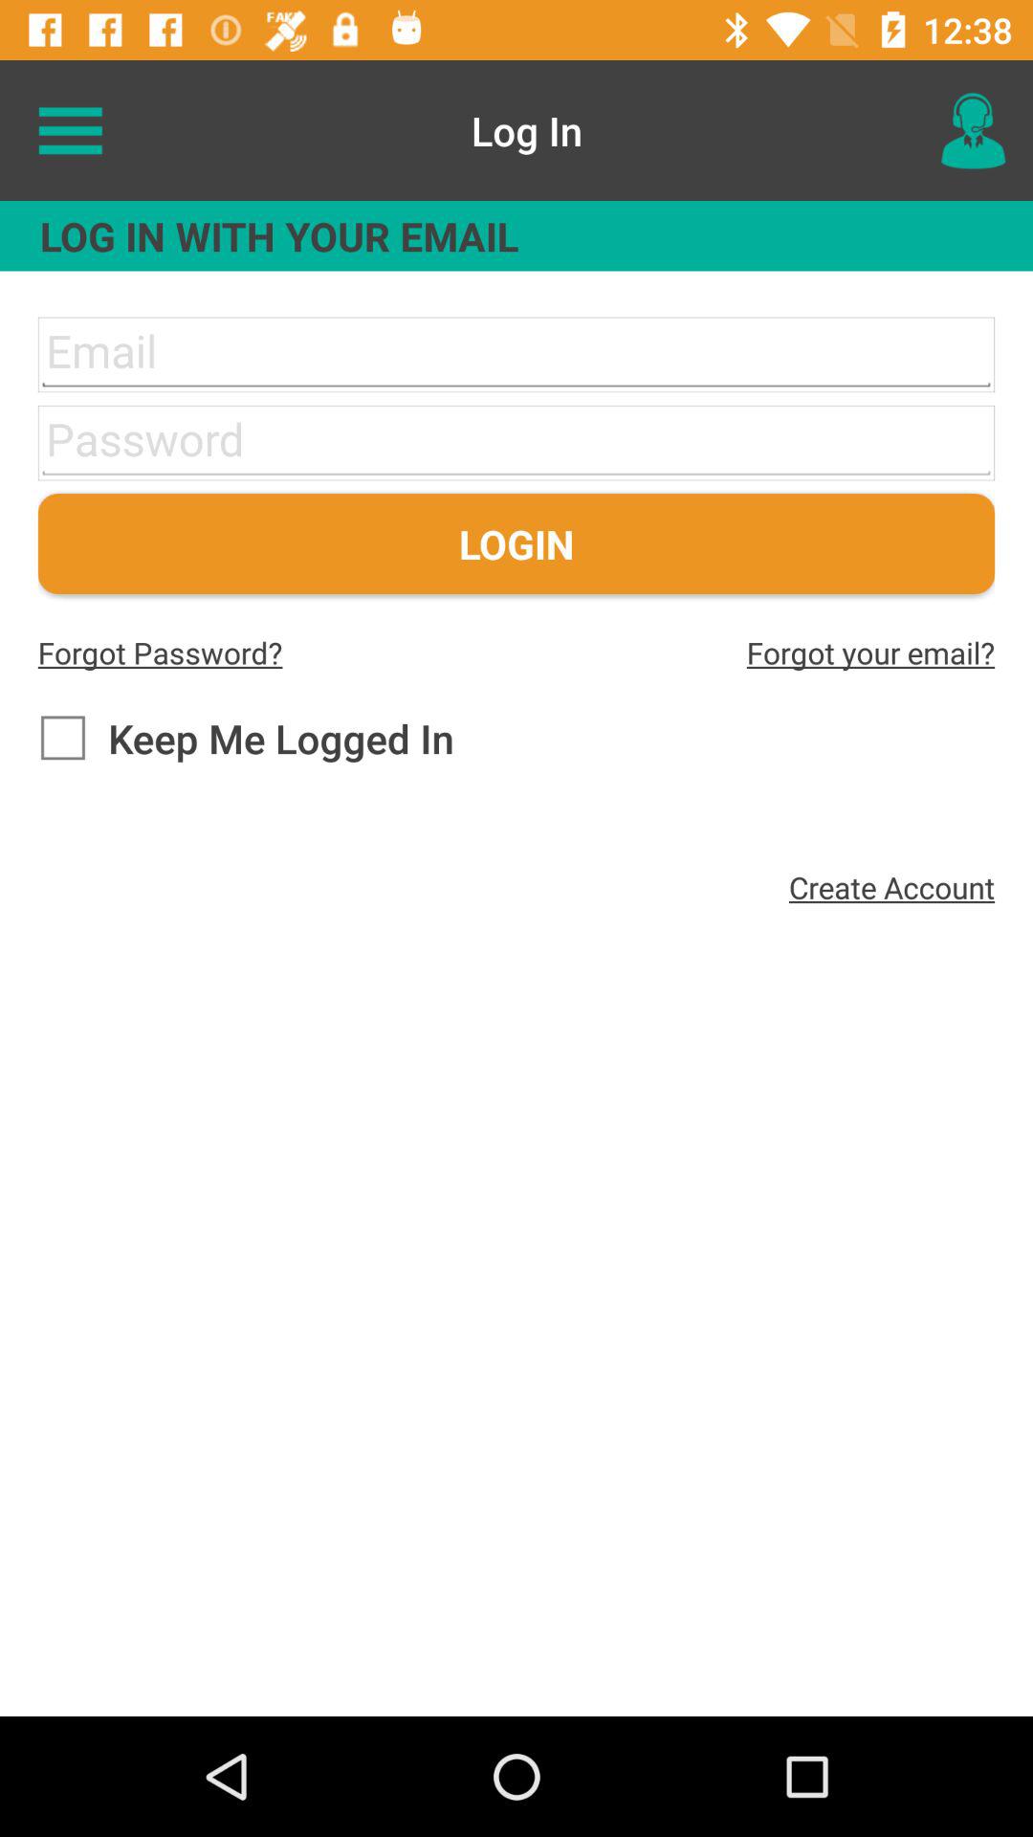 The image size is (1033, 1837). Describe the element at coordinates (516, 354) in the screenshot. I see `email textbox` at that location.